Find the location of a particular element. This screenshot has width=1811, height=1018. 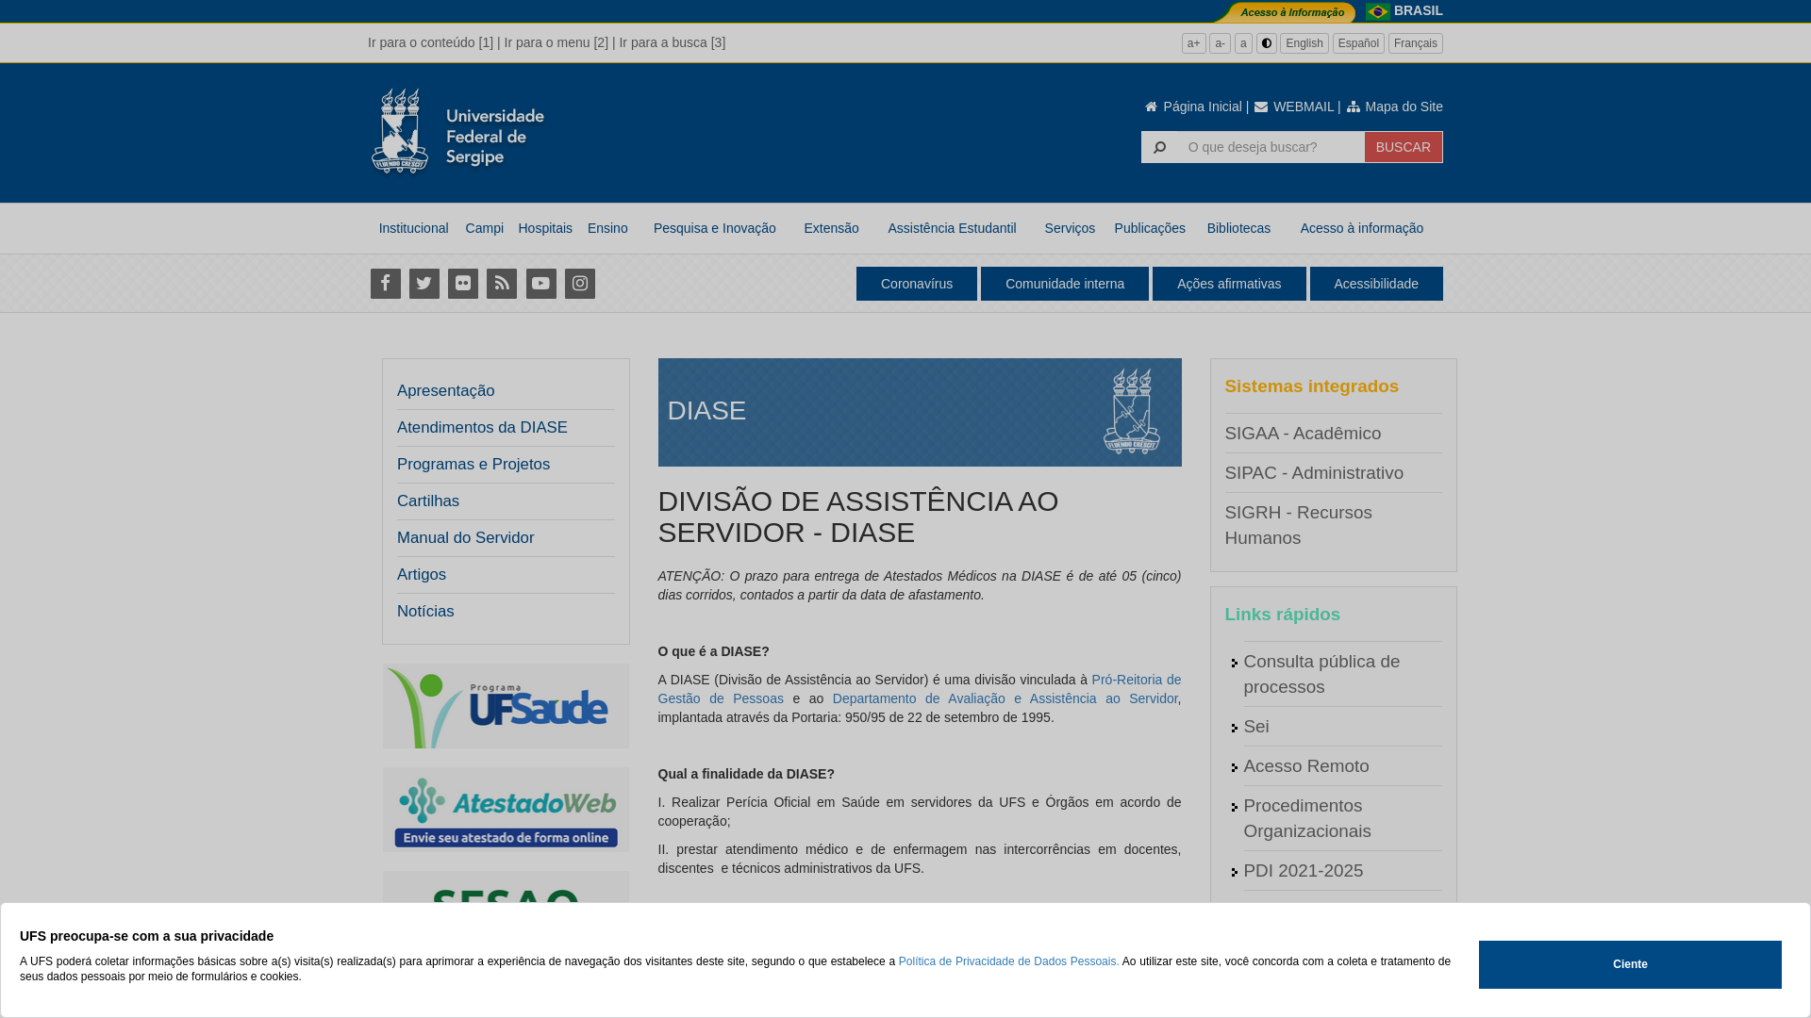

Bibliotecas is located at coordinates (1239, 228).